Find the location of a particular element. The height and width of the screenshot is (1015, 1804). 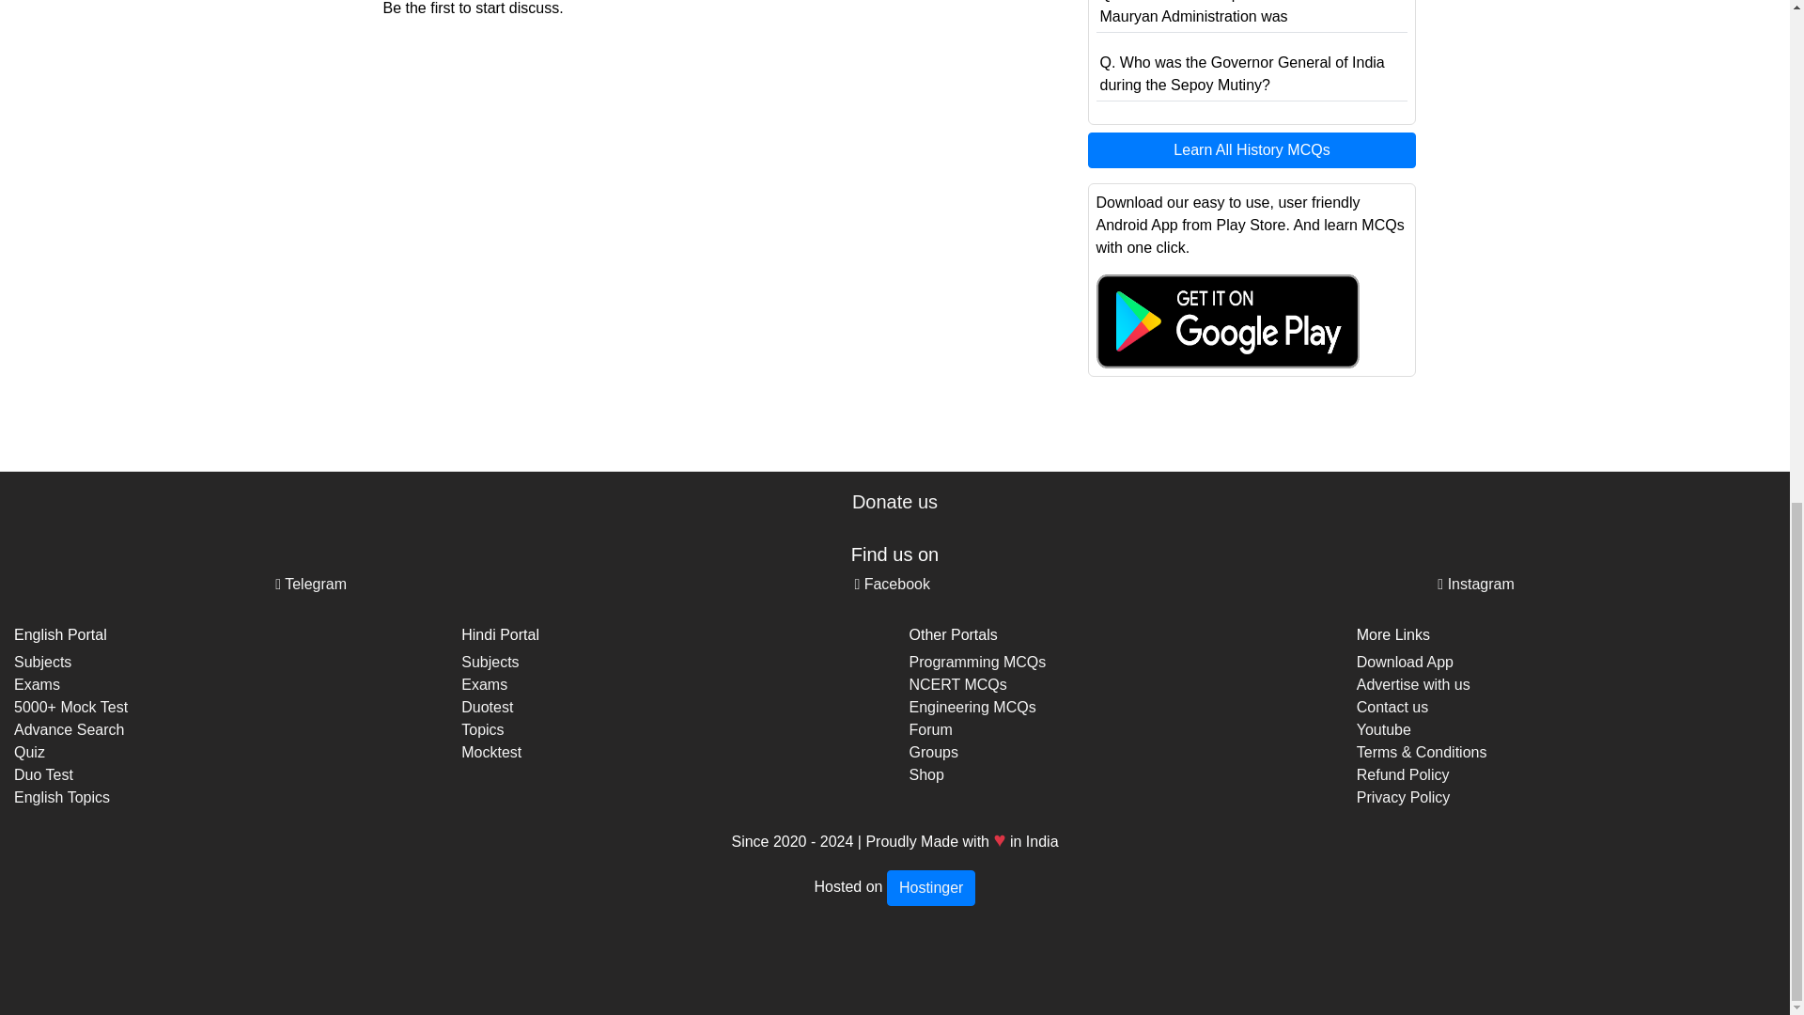

Watch our videos on youtube is located at coordinates (1383, 729).